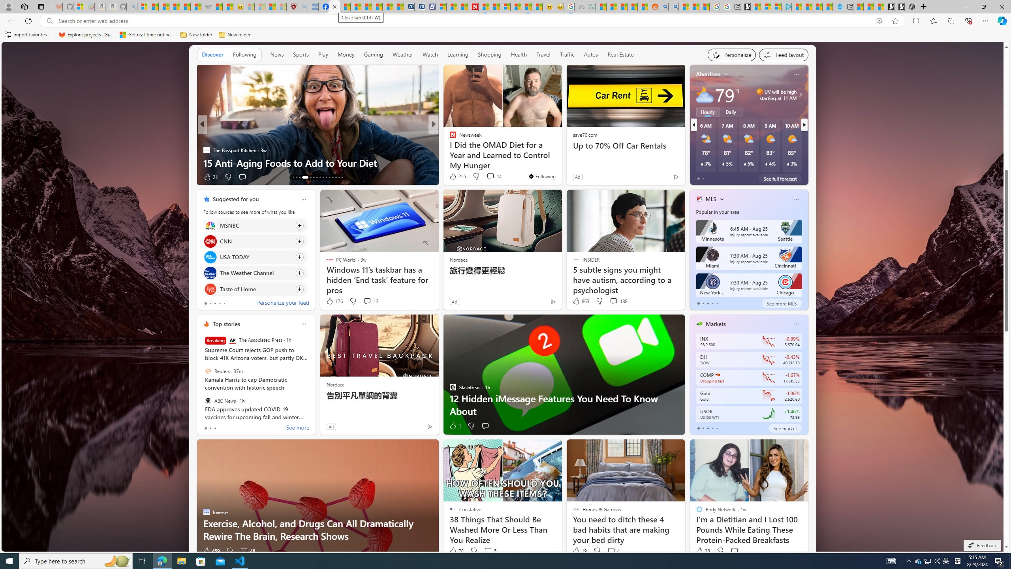 This screenshot has width=1011, height=569. What do you see at coordinates (314, 177) in the screenshot?
I see `AutomationID: tab-71` at bounding box center [314, 177].